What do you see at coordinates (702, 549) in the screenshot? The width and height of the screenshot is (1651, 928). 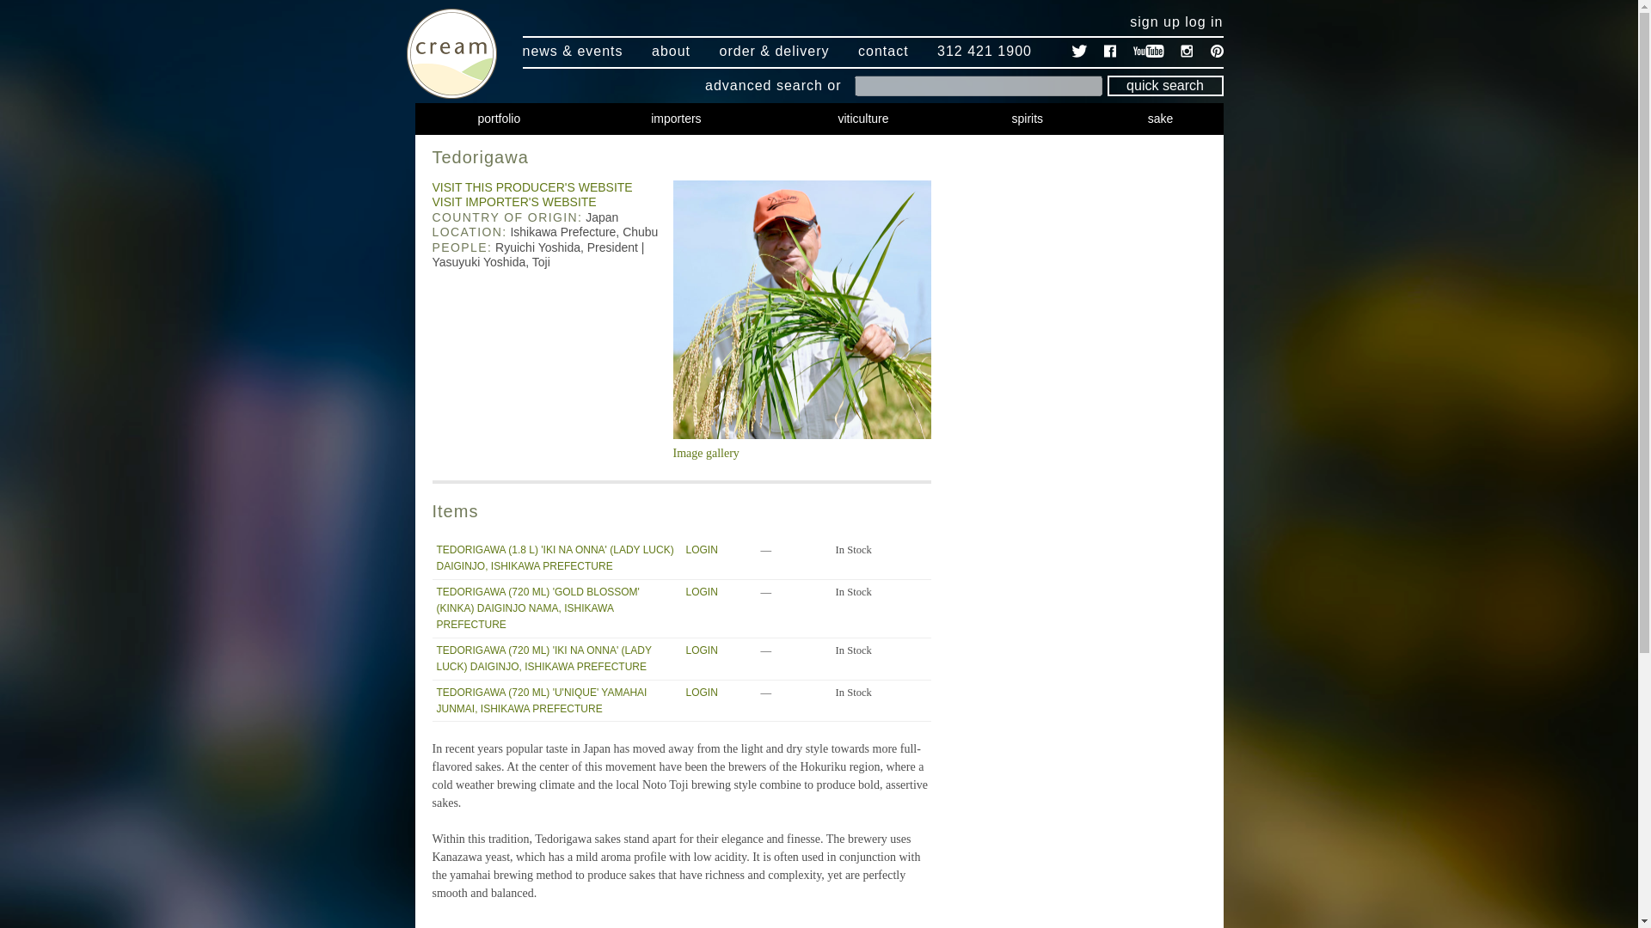 I see `LOGIN` at bounding box center [702, 549].